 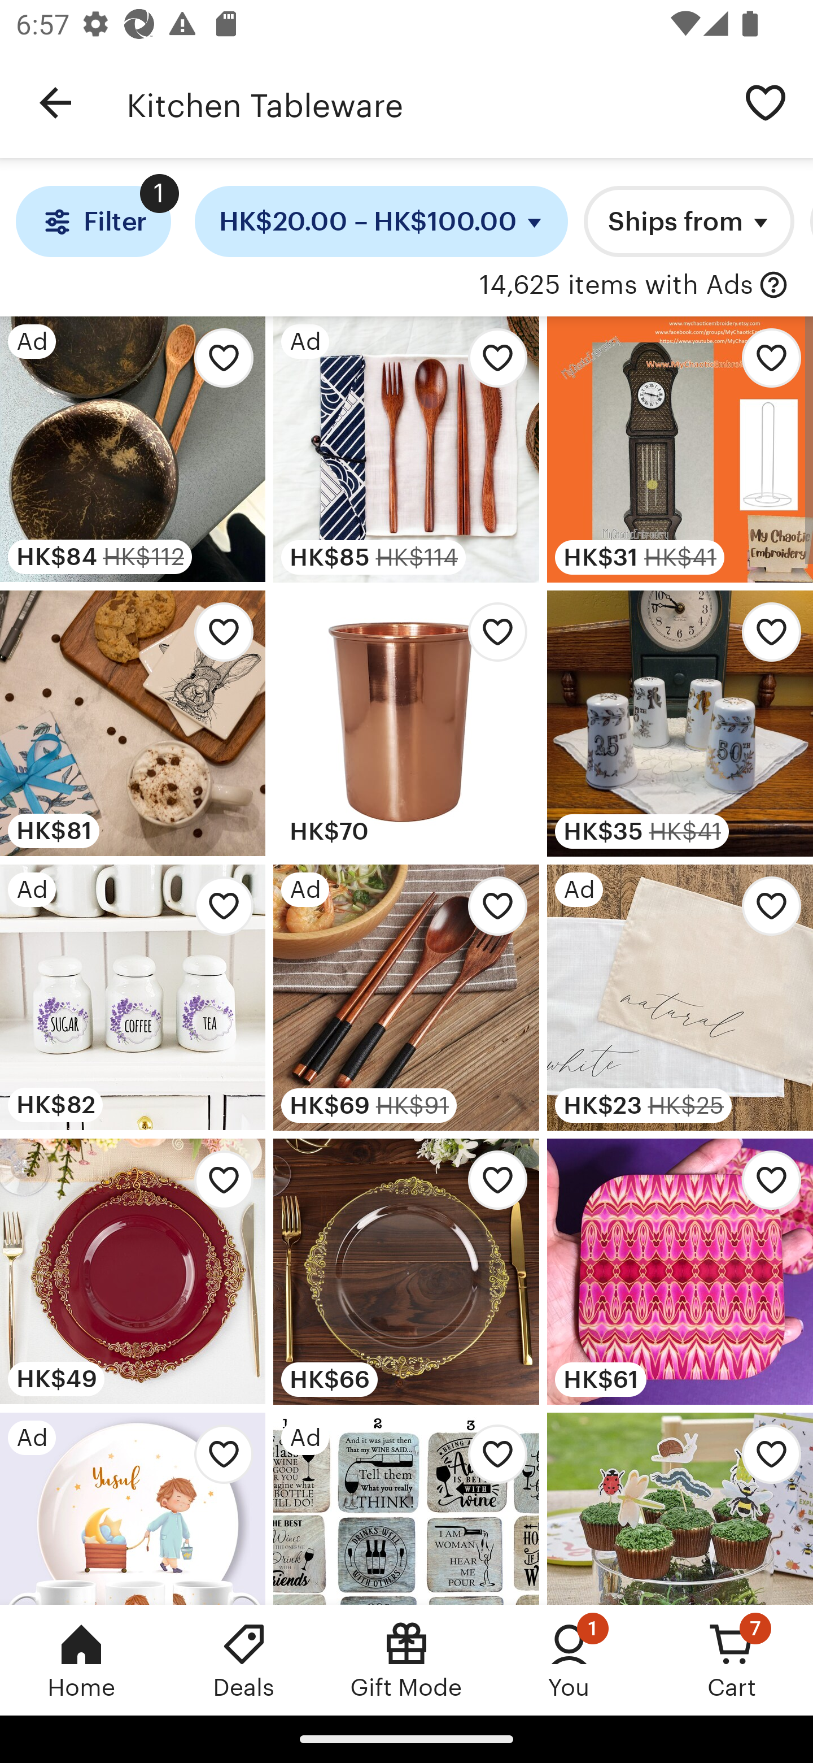 I want to click on Gift Mode, so click(x=406, y=1660).